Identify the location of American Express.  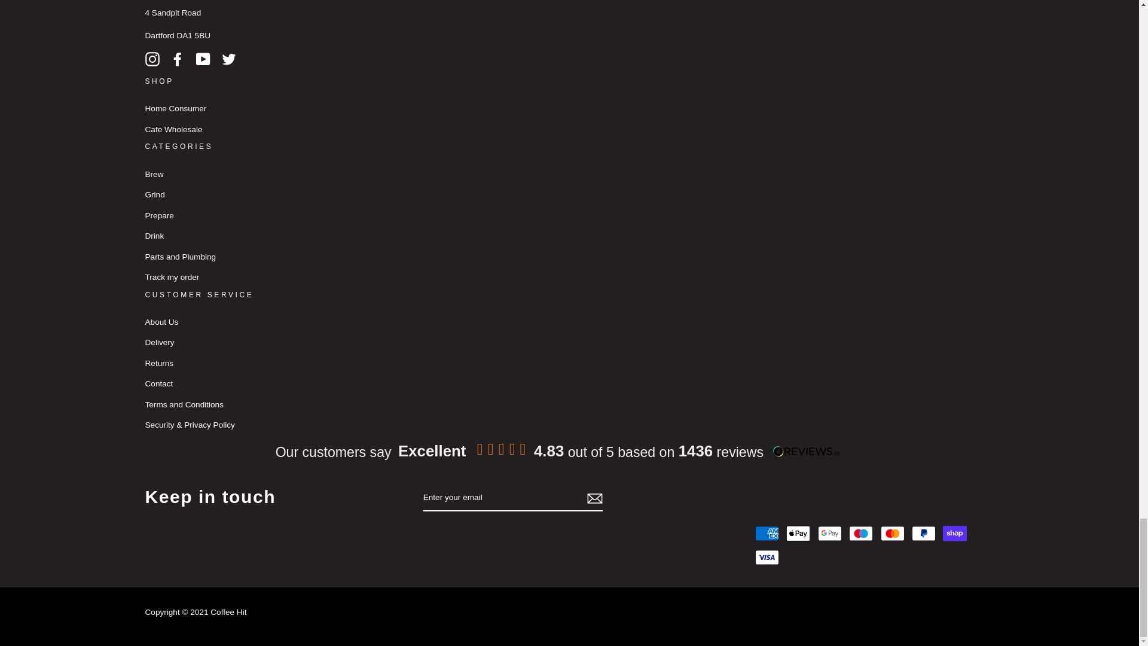
(767, 533).